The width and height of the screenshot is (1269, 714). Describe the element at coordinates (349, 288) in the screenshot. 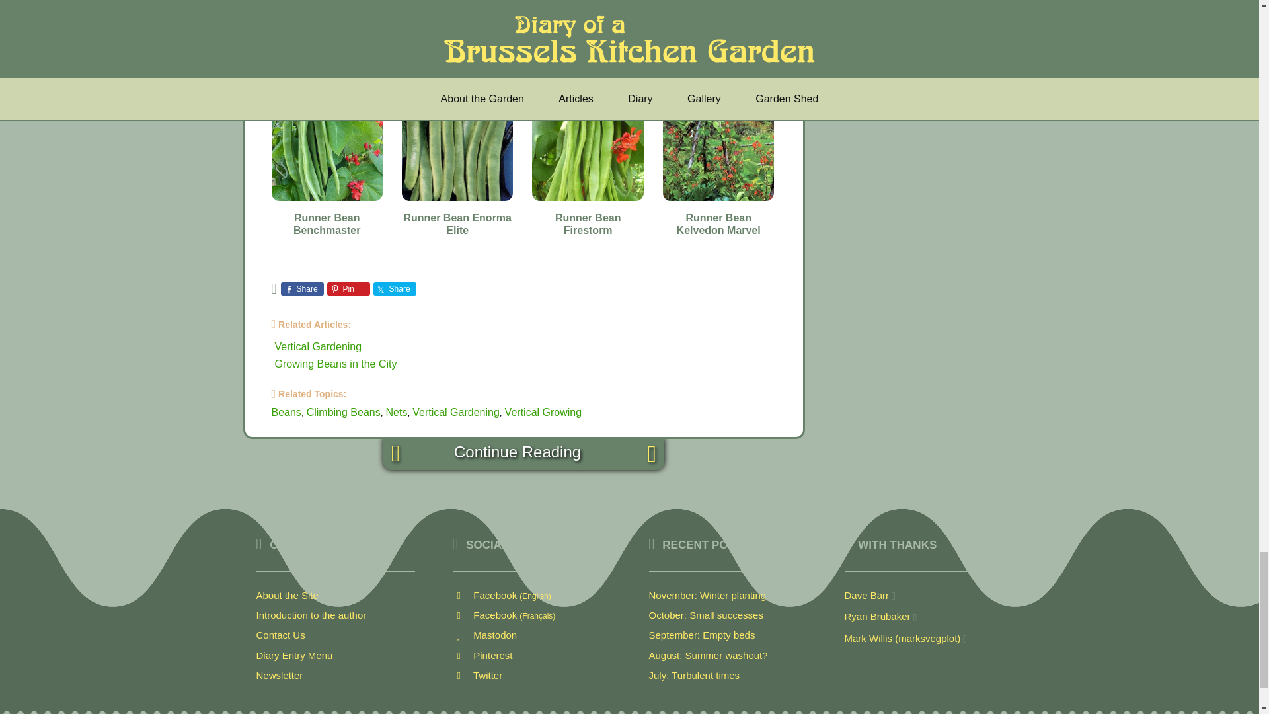

I see `Pin` at that location.